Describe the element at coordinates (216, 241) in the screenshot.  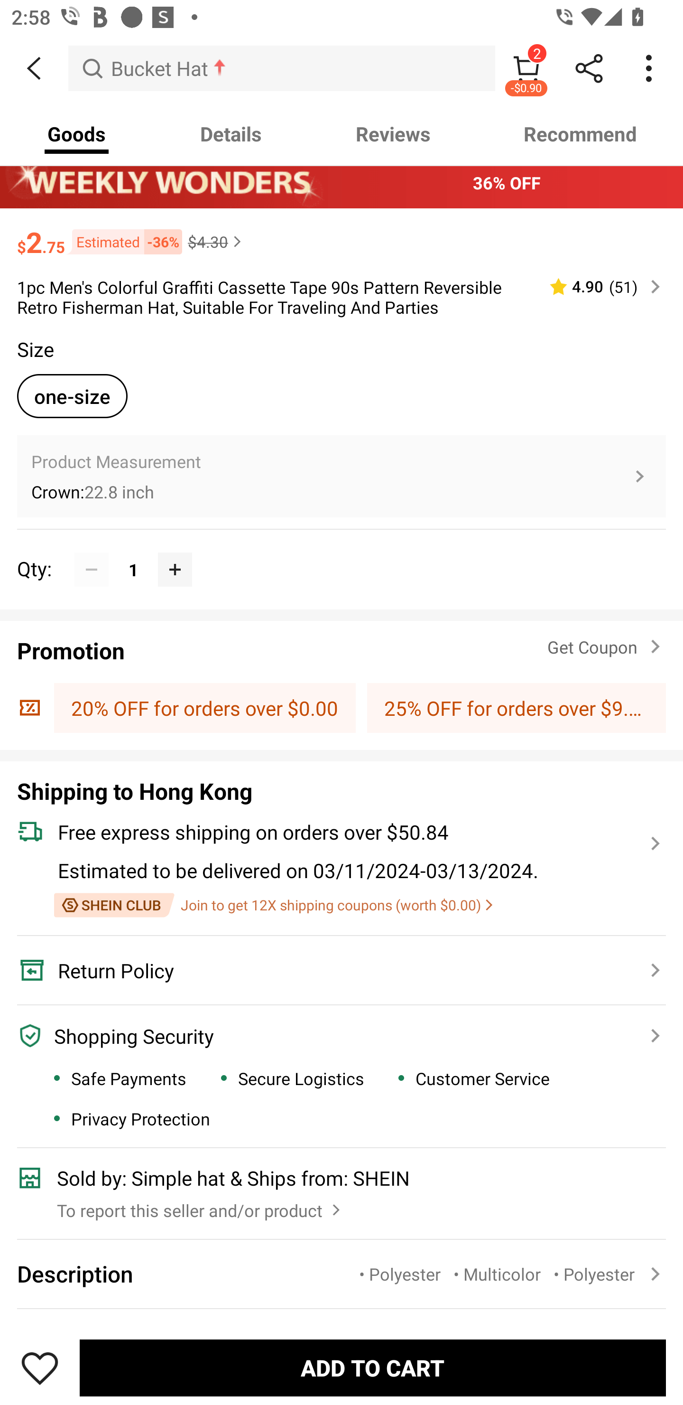
I see `$4.30` at that location.